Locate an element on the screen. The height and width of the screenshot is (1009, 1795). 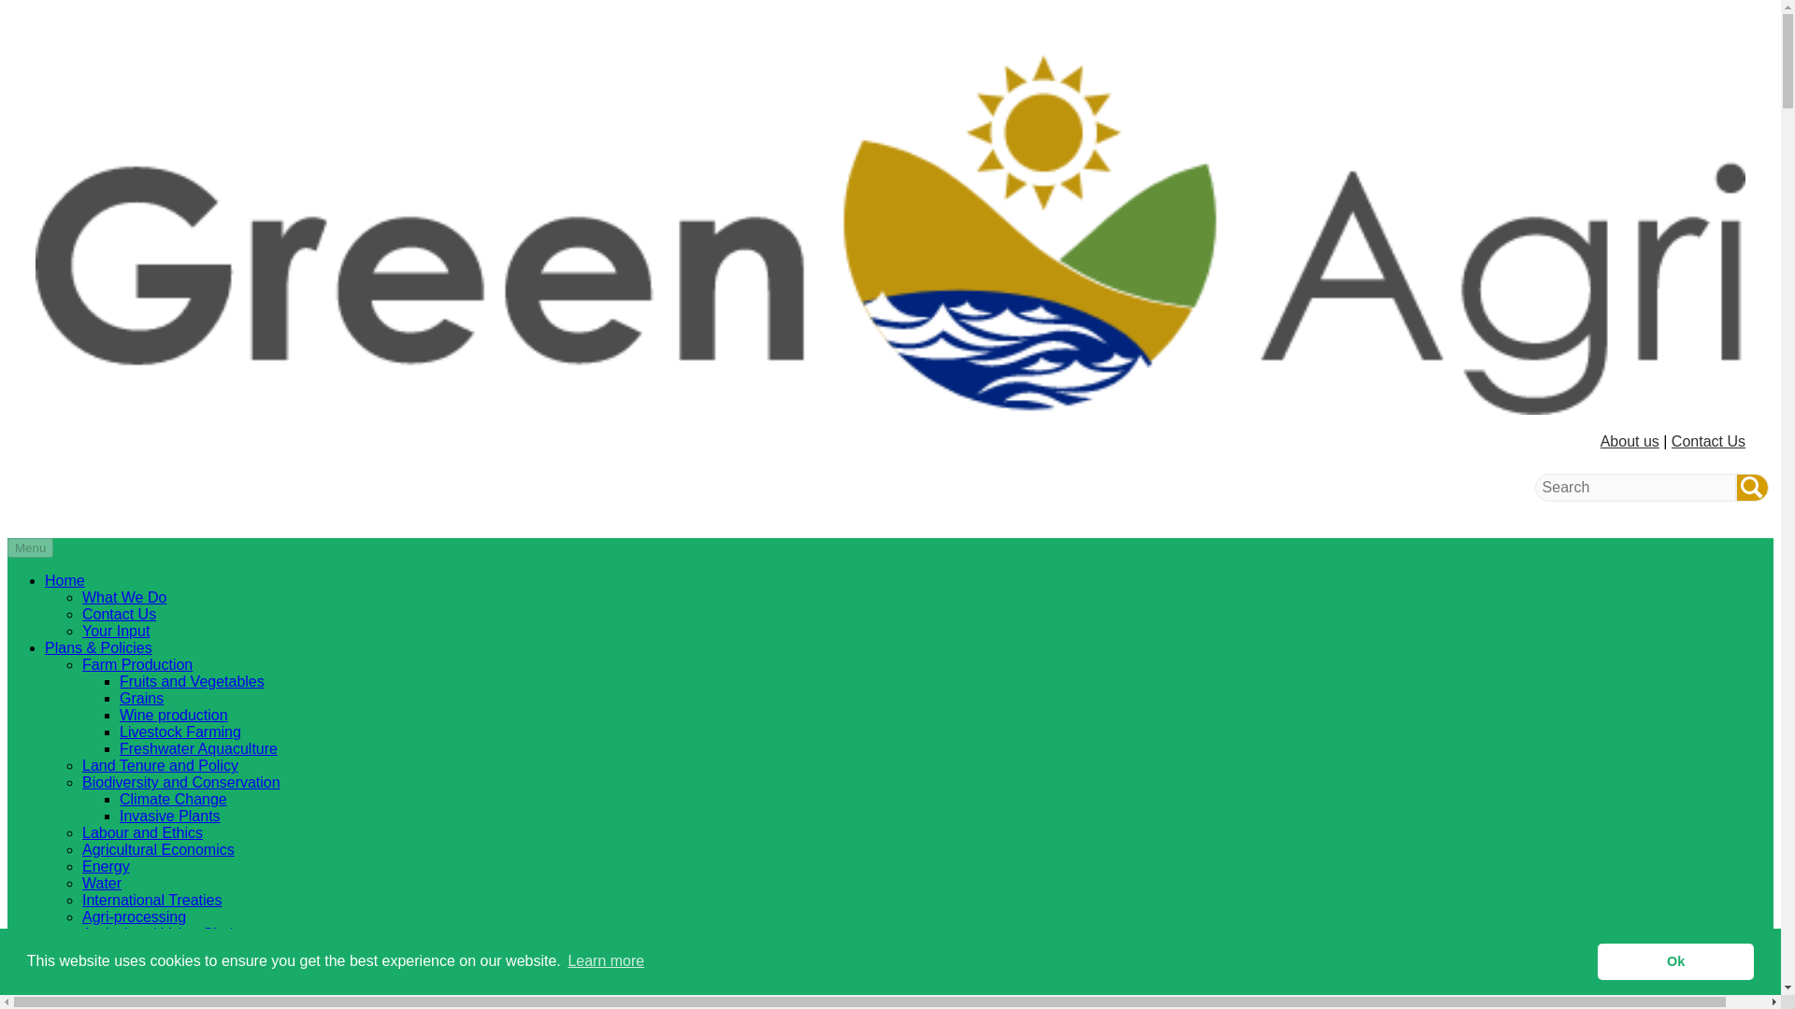
Invasive Plants is located at coordinates (170, 817).